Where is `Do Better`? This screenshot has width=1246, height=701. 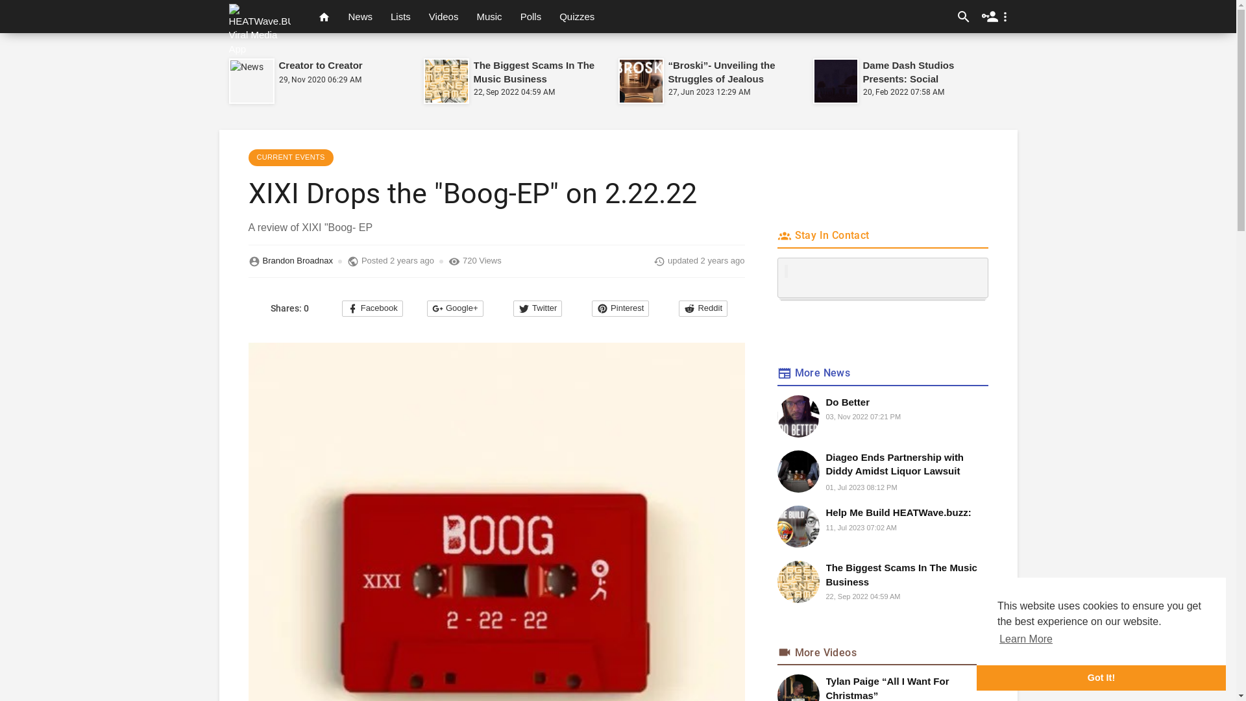 Do Better is located at coordinates (907, 402).